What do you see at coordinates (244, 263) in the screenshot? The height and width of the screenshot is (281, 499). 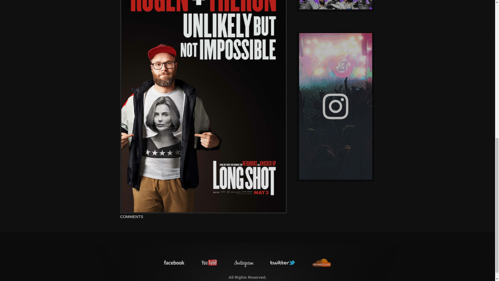 I see `instagram` at bounding box center [244, 263].